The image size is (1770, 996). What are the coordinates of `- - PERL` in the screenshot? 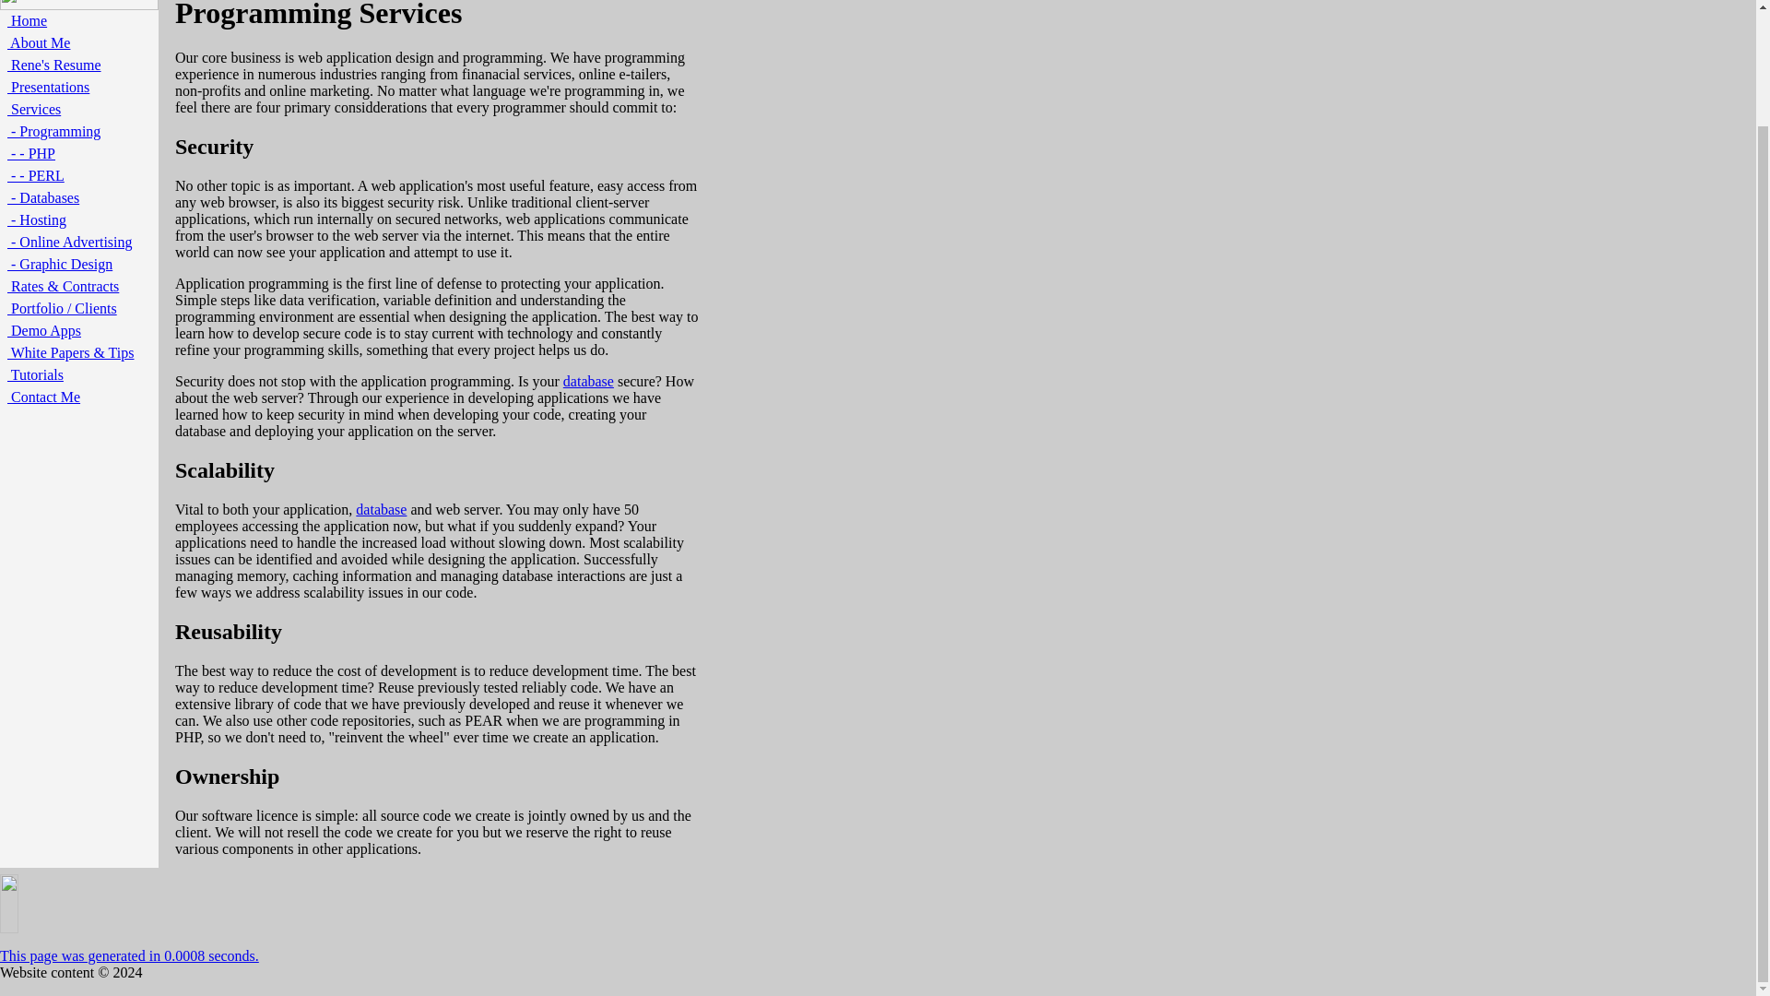 It's located at (35, 175).